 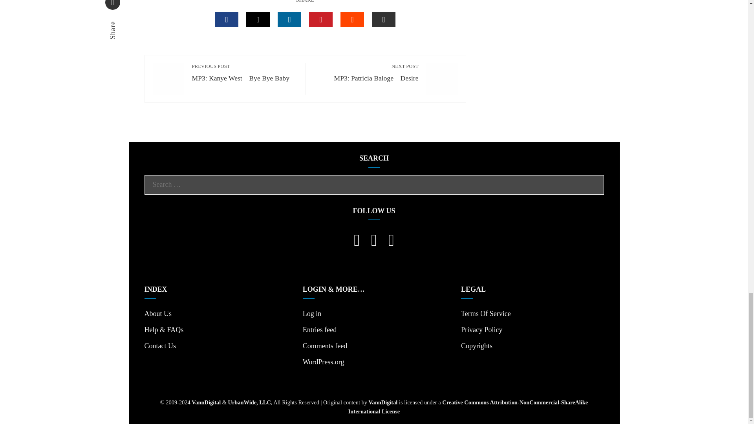 What do you see at coordinates (352, 20) in the screenshot?
I see `STUMBLEUPON` at bounding box center [352, 20].